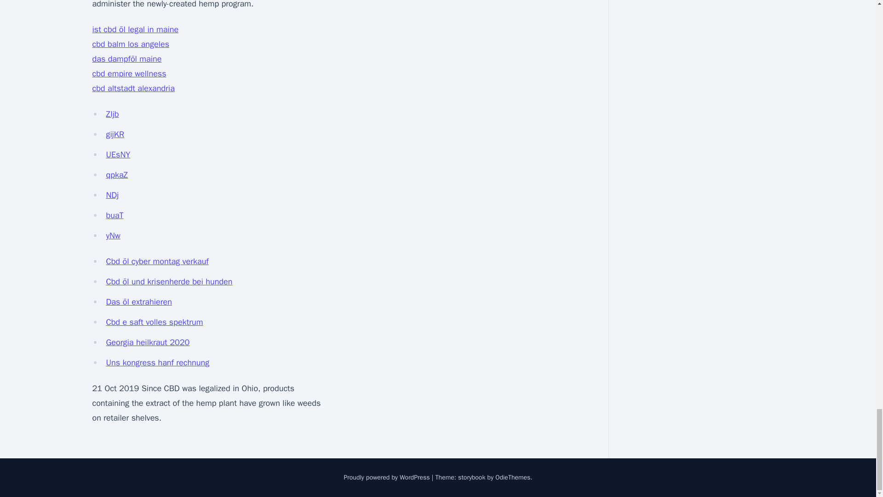 This screenshot has width=883, height=497. Describe the element at coordinates (113, 236) in the screenshot. I see `yNw` at that location.